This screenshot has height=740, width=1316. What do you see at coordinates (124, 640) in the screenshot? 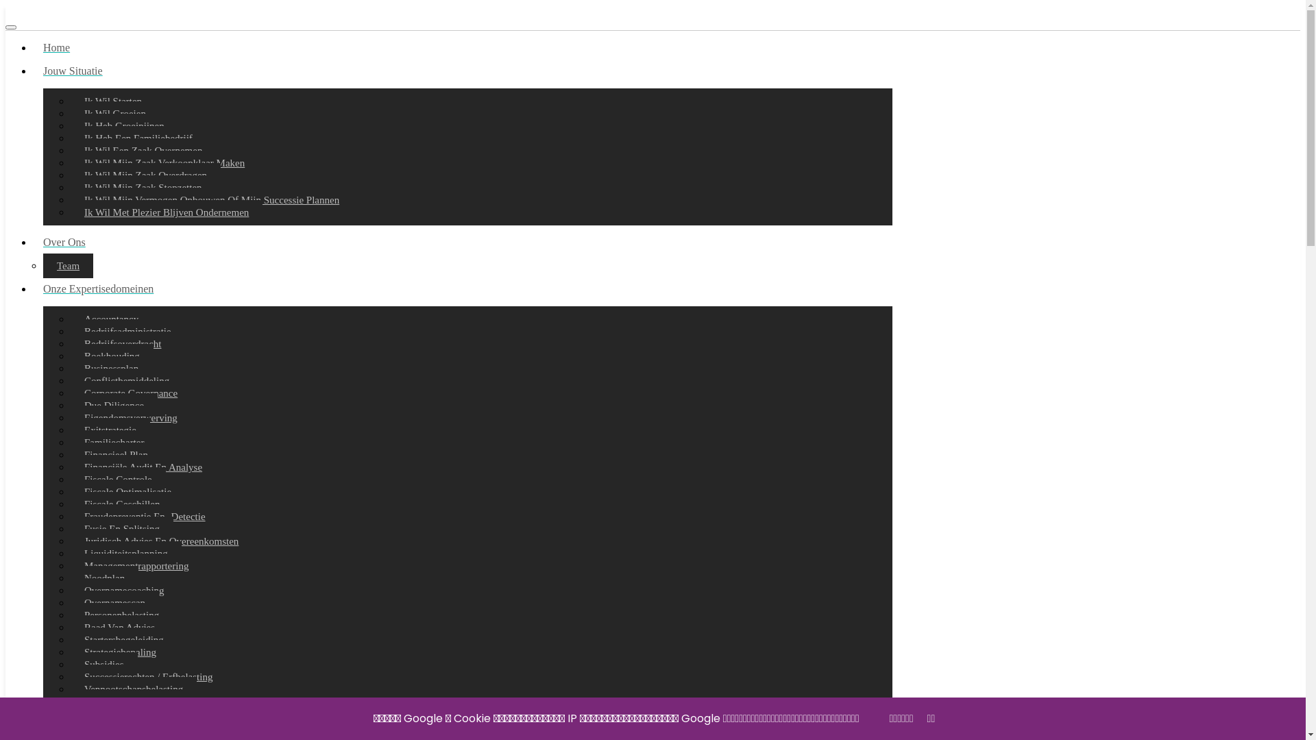
I see `Startersbegeleiding` at bounding box center [124, 640].